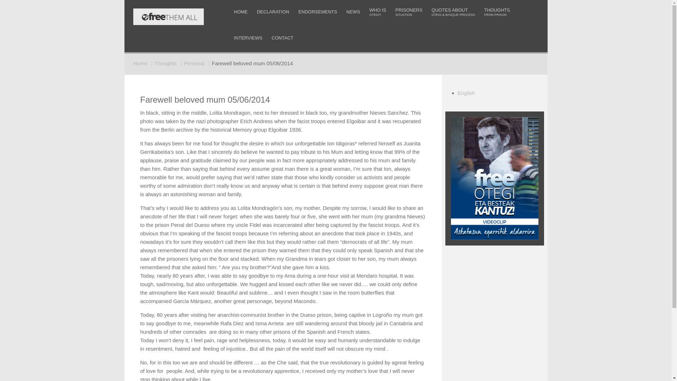 This screenshot has height=381, width=677. I want to click on Home, so click(248, 38).